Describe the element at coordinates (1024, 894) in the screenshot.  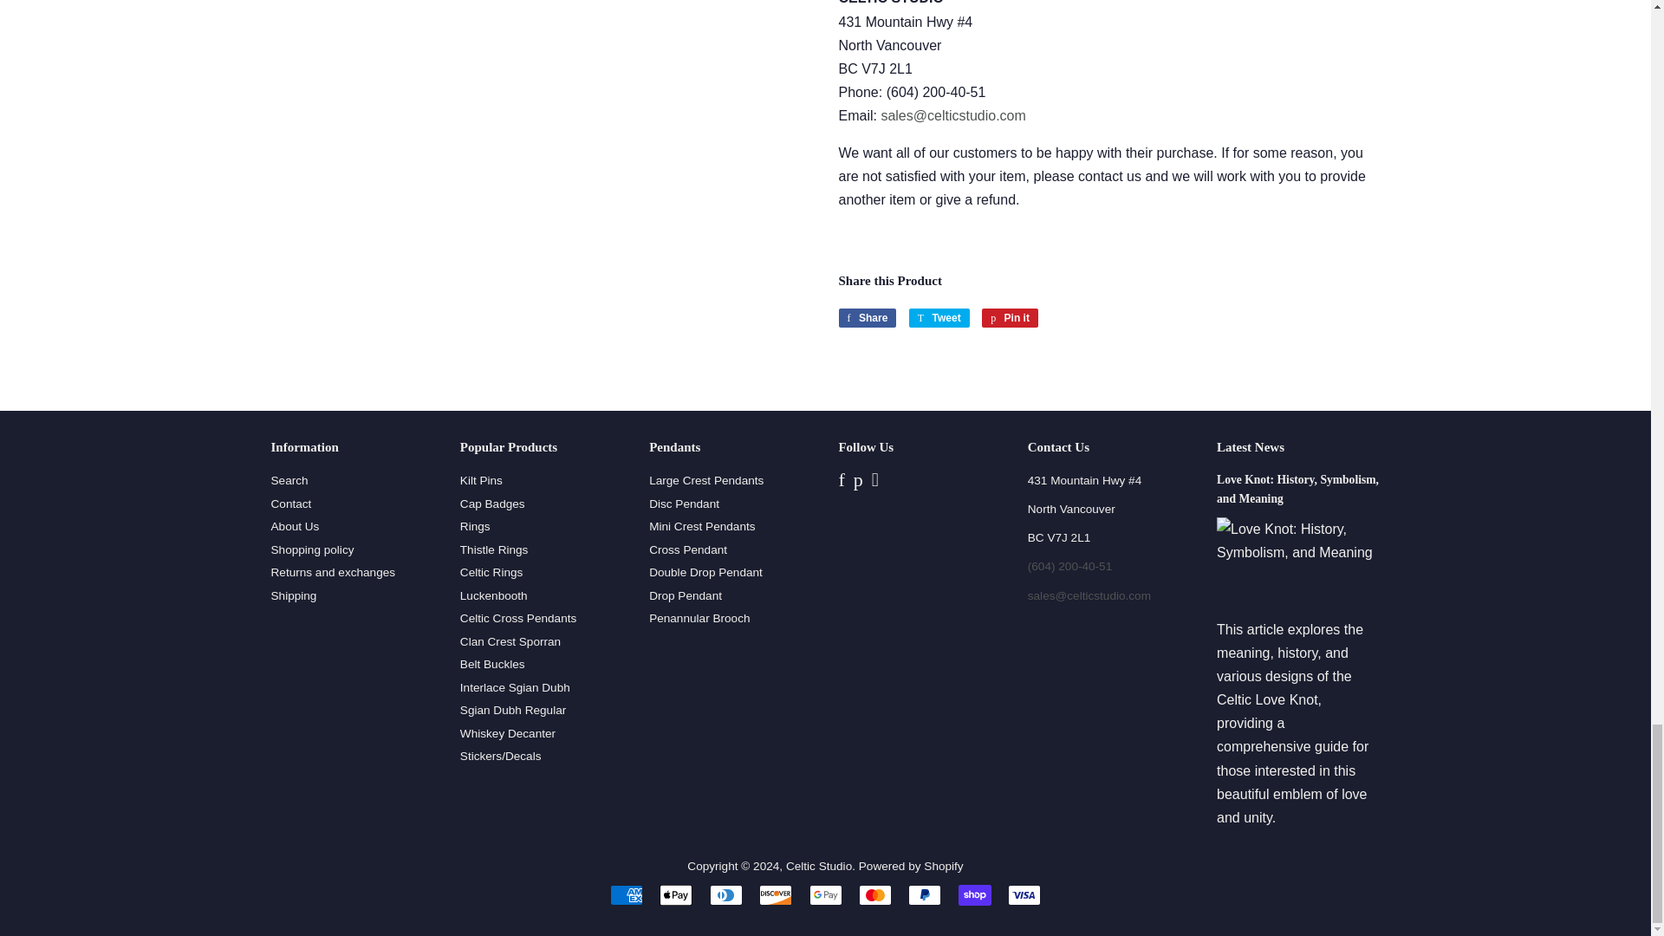
I see `Visa` at that location.